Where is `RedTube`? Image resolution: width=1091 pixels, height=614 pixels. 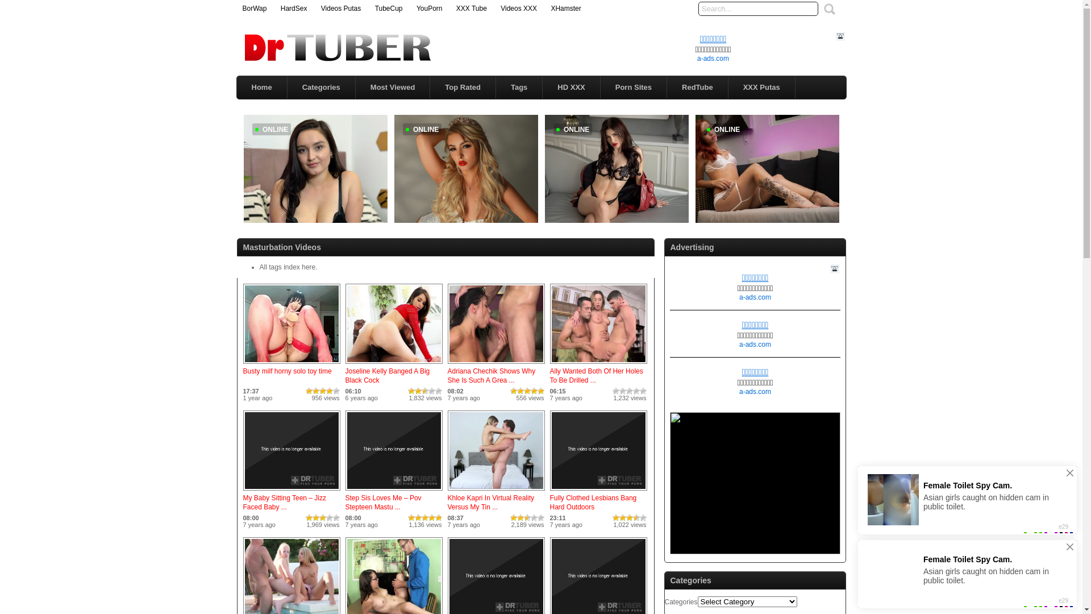 RedTube is located at coordinates (698, 88).